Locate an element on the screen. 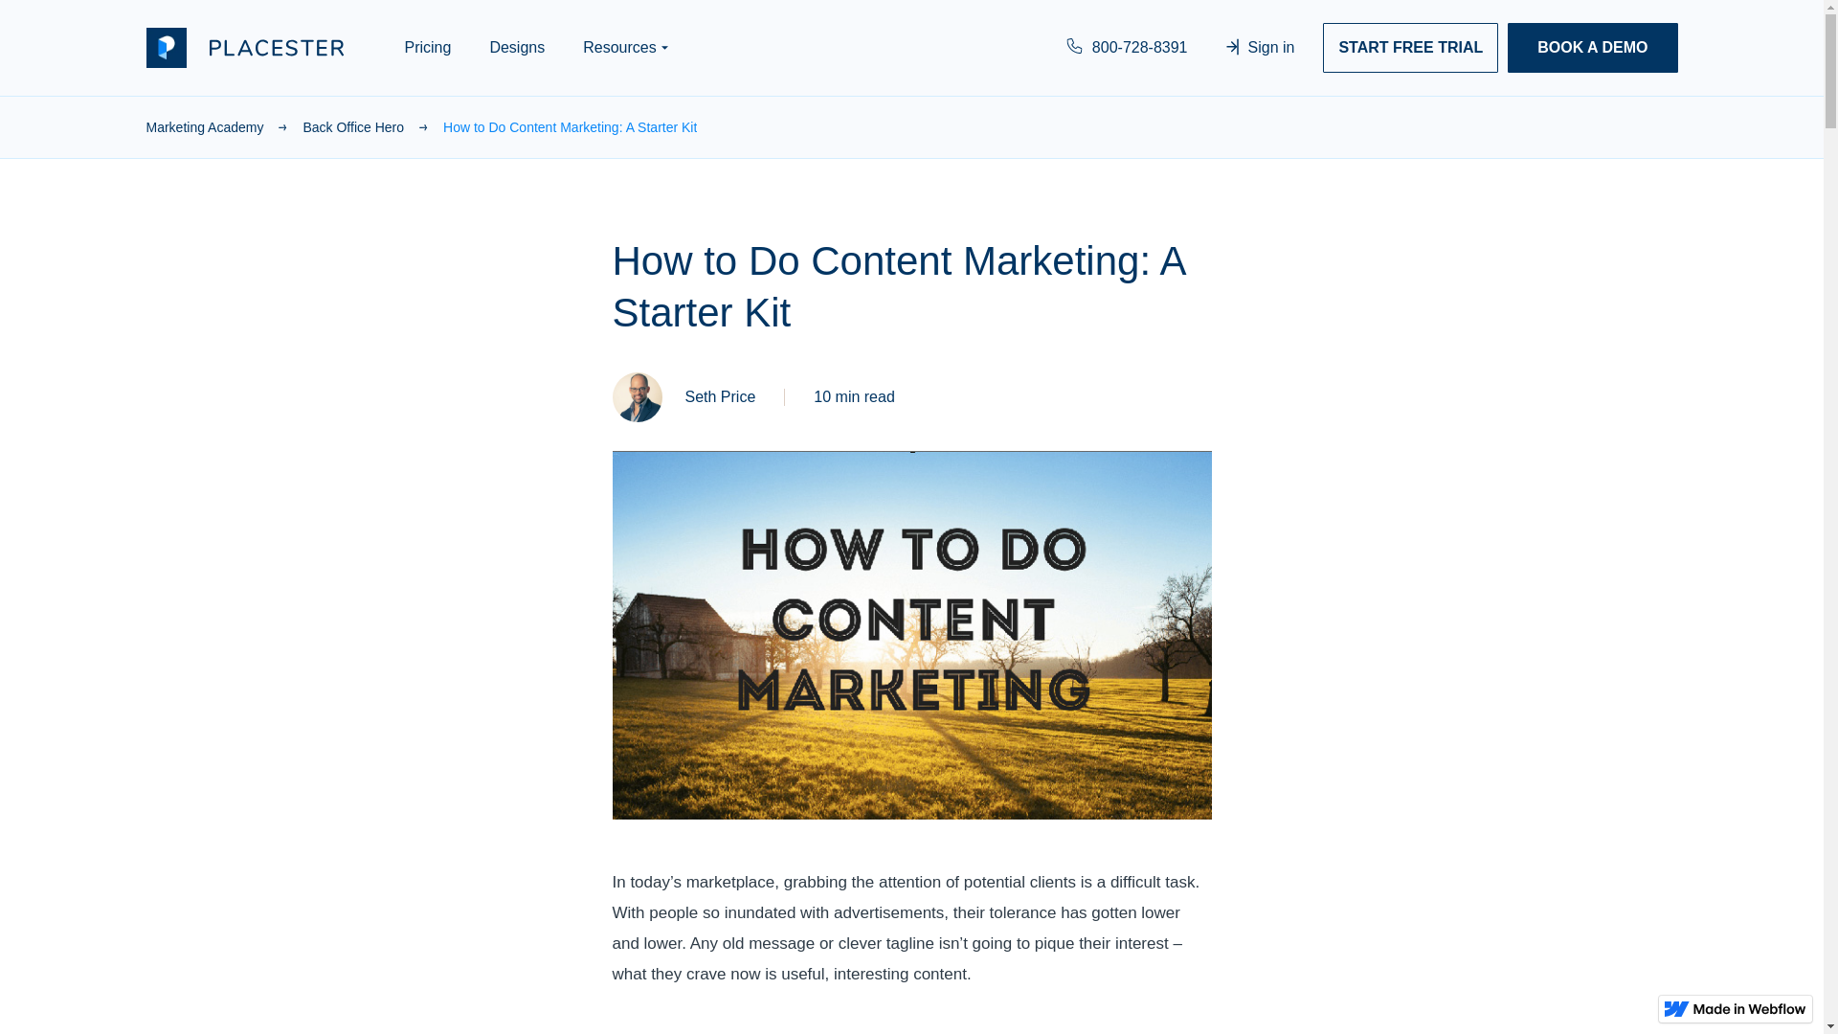 The height and width of the screenshot is (1034, 1838). Designs is located at coordinates (517, 47).